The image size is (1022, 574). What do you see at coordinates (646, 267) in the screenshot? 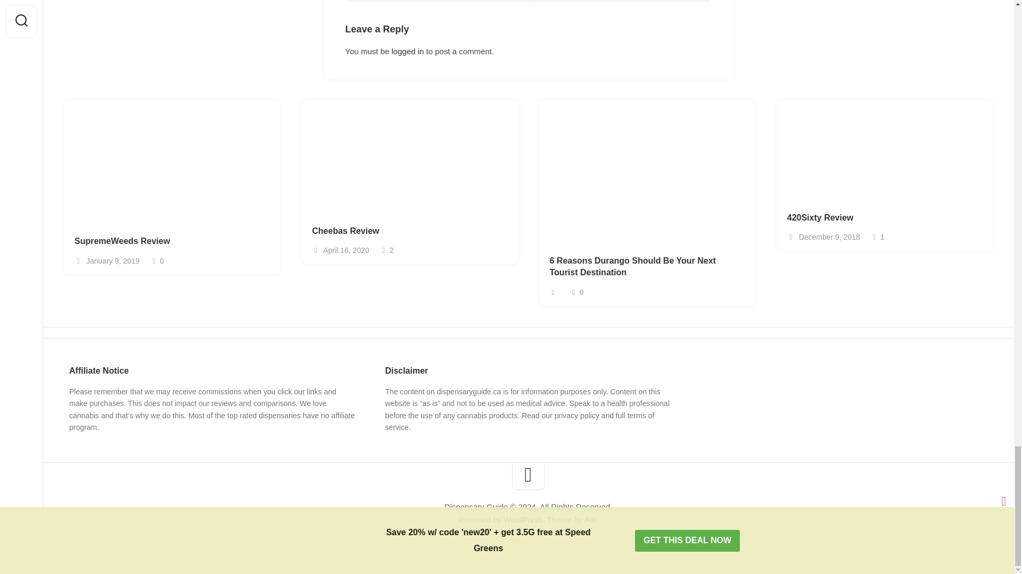
I see `privacy policy` at bounding box center [646, 267].